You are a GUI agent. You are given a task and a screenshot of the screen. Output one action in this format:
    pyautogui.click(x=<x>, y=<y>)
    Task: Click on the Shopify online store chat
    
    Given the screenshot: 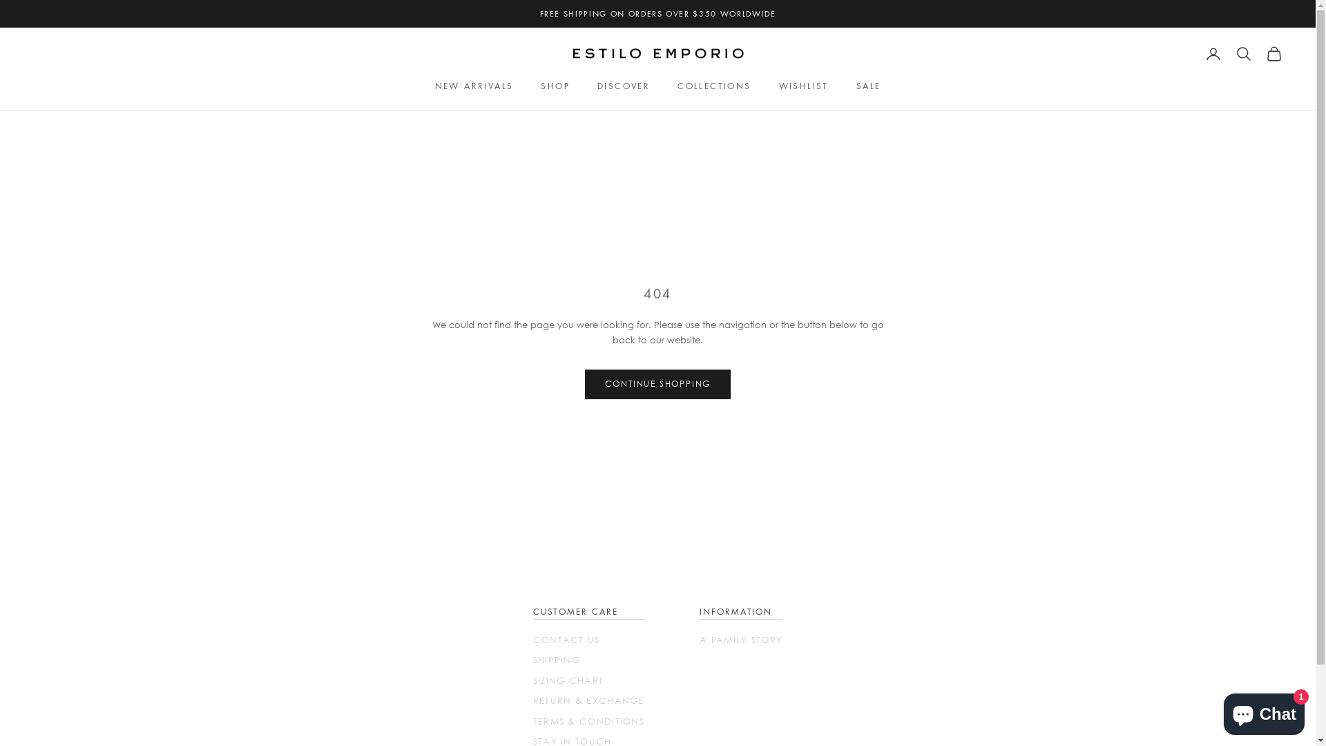 What is the action you would take?
    pyautogui.click(x=1264, y=711)
    